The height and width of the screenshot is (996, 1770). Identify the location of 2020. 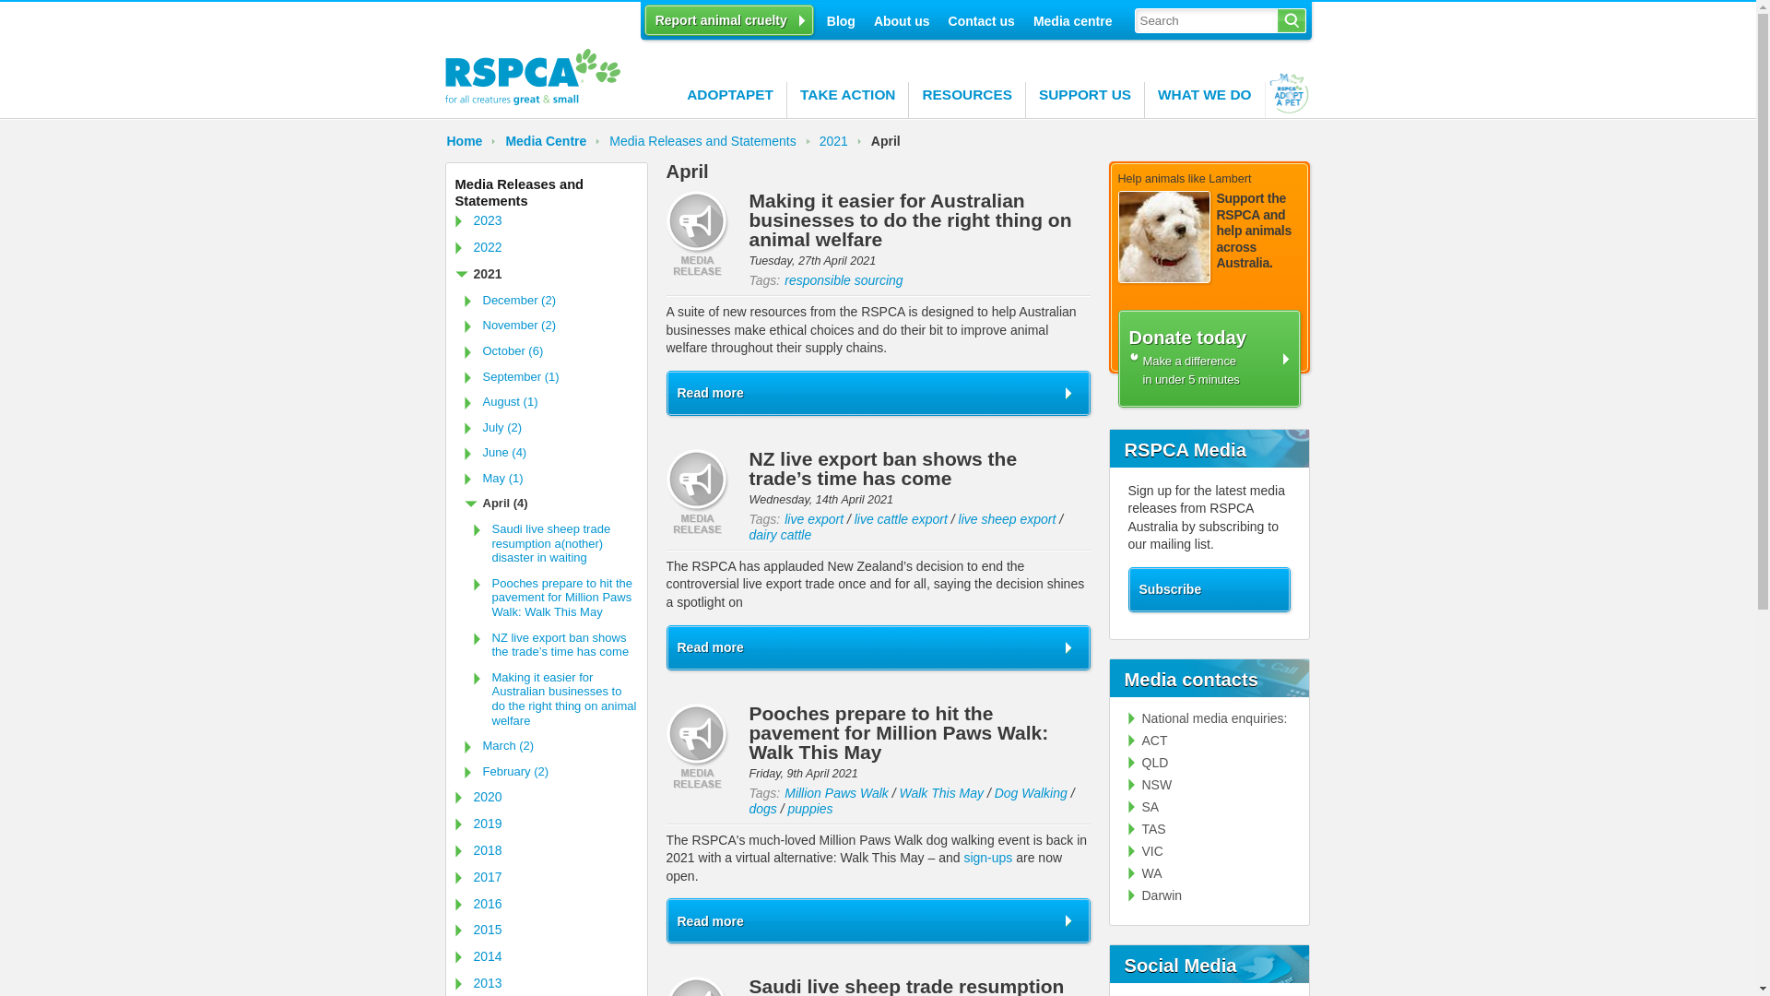
(546, 797).